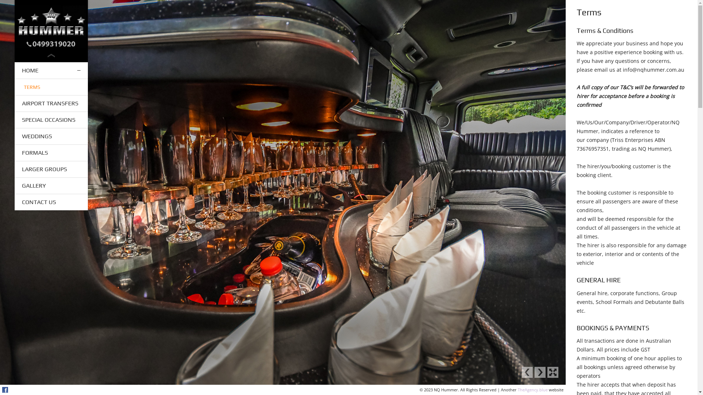  I want to click on TERMS, so click(51, 87).